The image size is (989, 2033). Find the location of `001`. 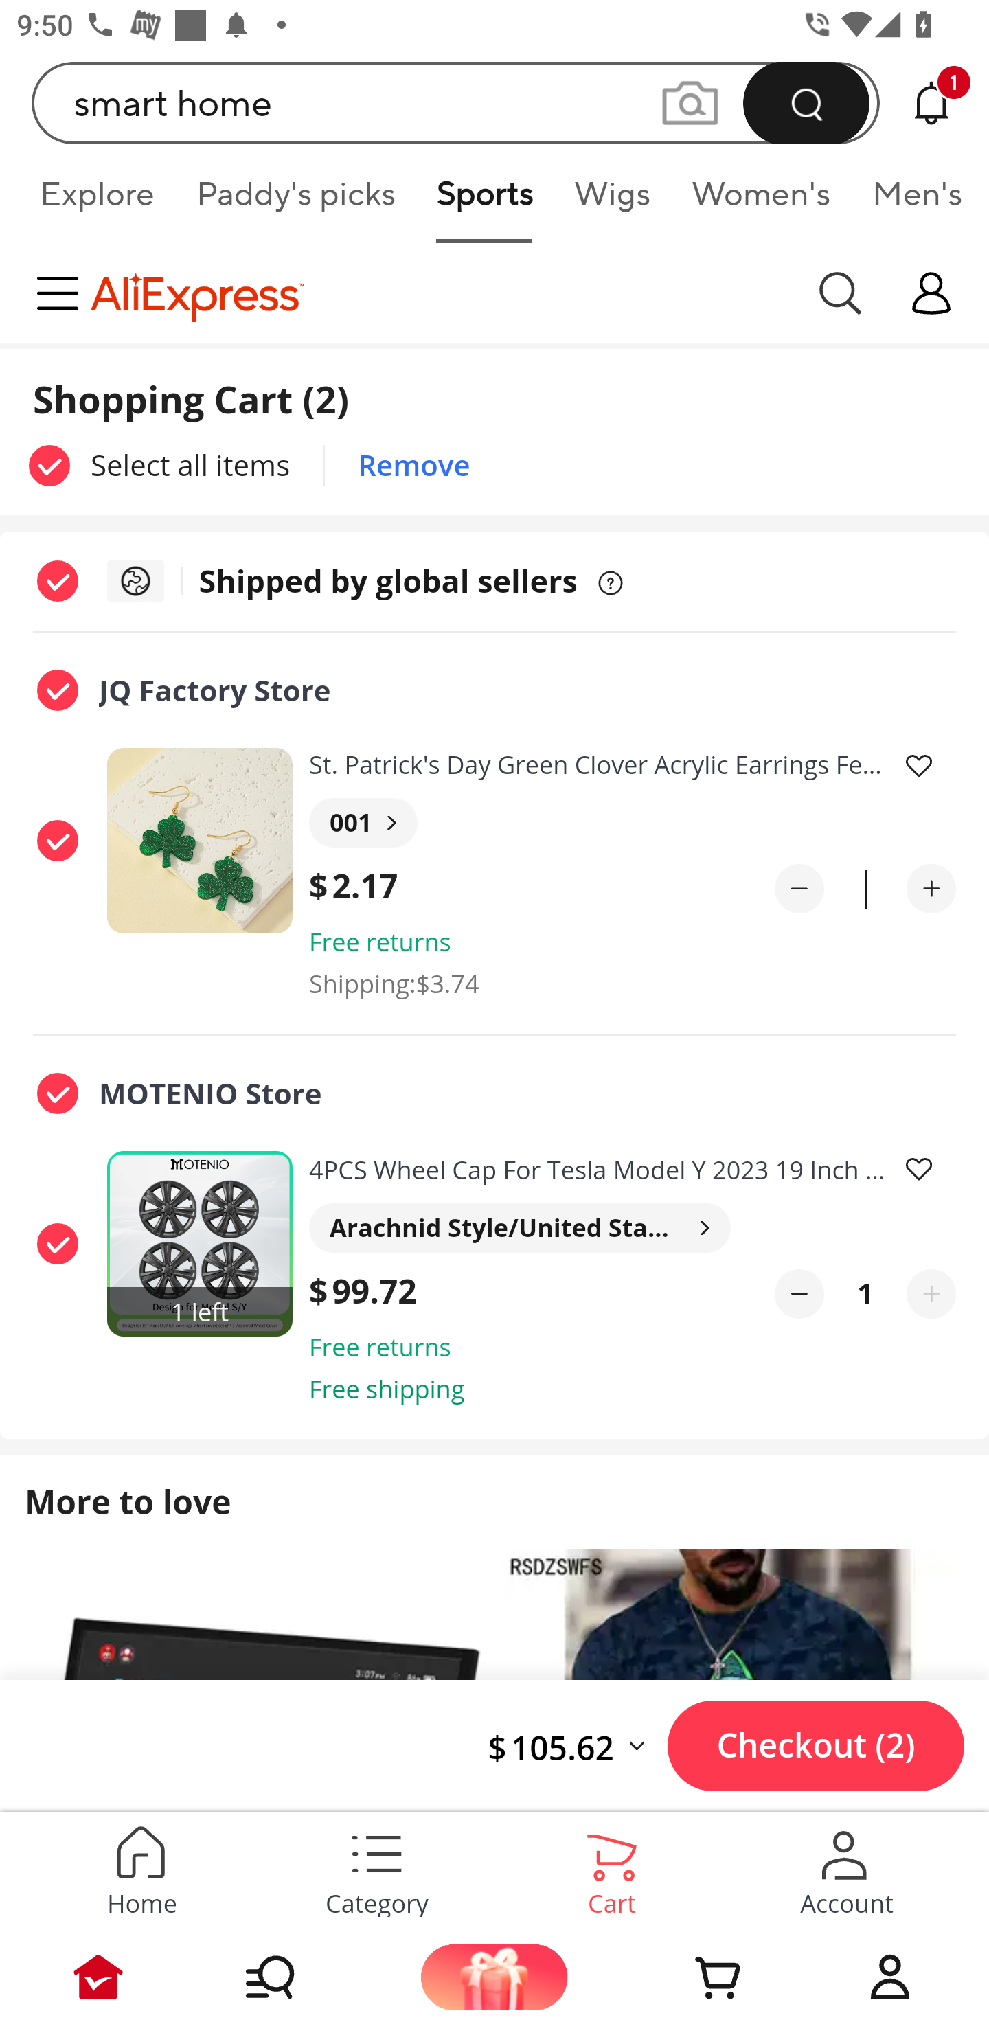

001 is located at coordinates (363, 823).